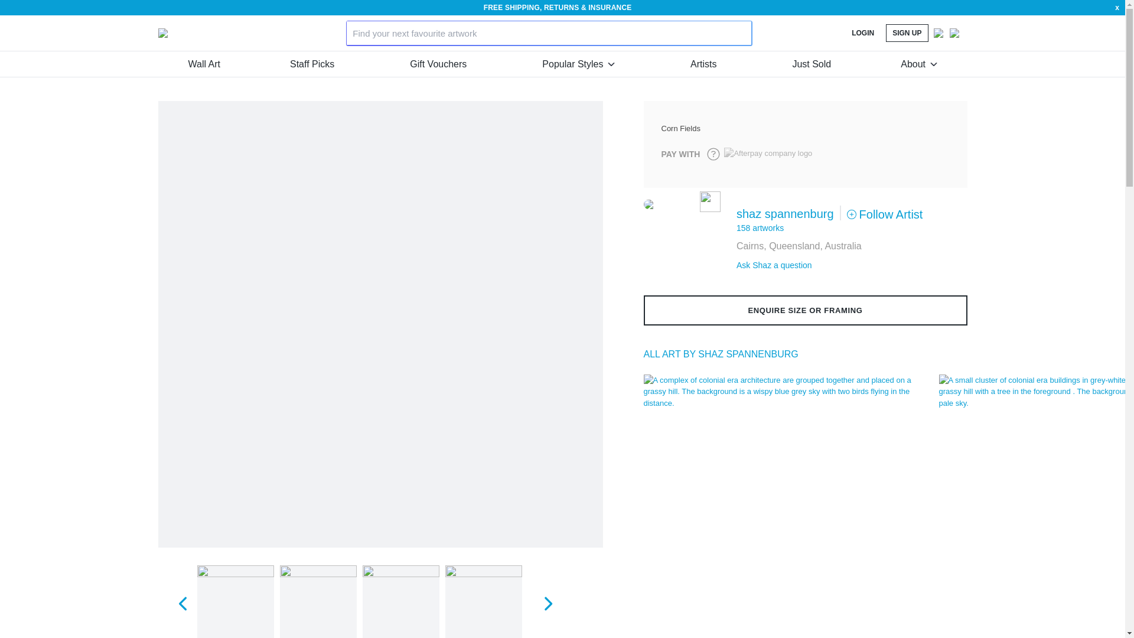 This screenshot has height=638, width=1134. Describe the element at coordinates (204, 64) in the screenshot. I see `Wall Art` at that location.